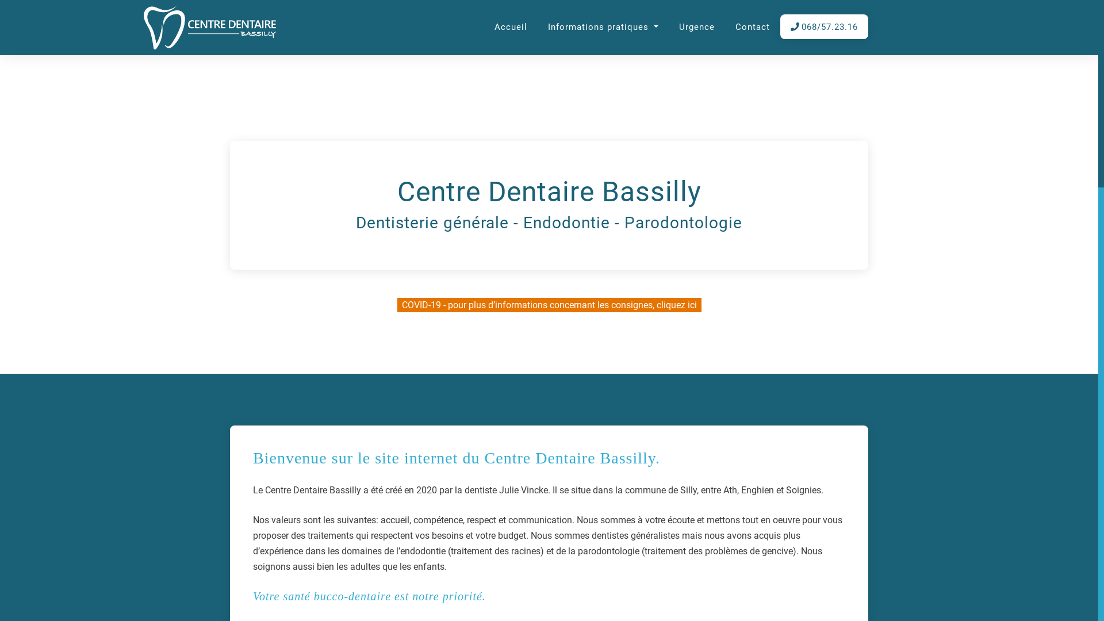 The image size is (1104, 621). Describe the element at coordinates (825, 28) in the screenshot. I see `068/57.23.16` at that location.